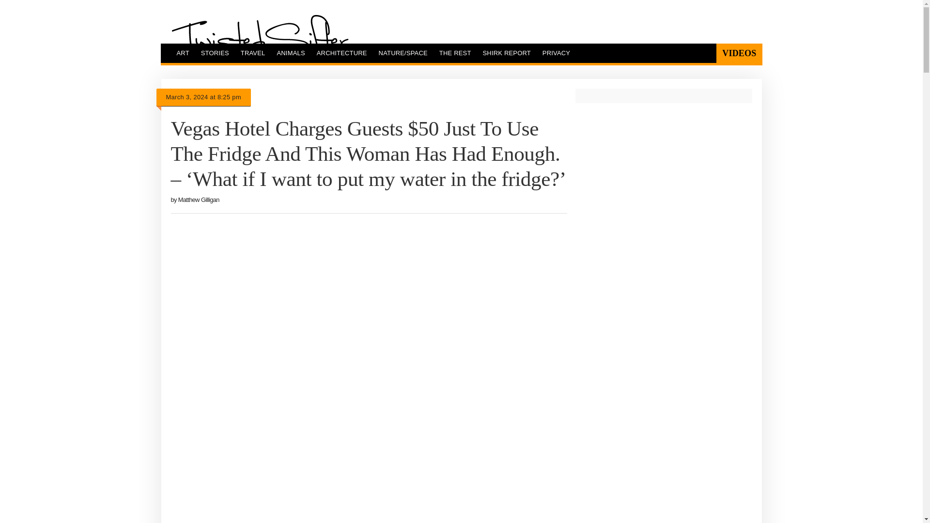  I want to click on ANIMALS, so click(291, 53).